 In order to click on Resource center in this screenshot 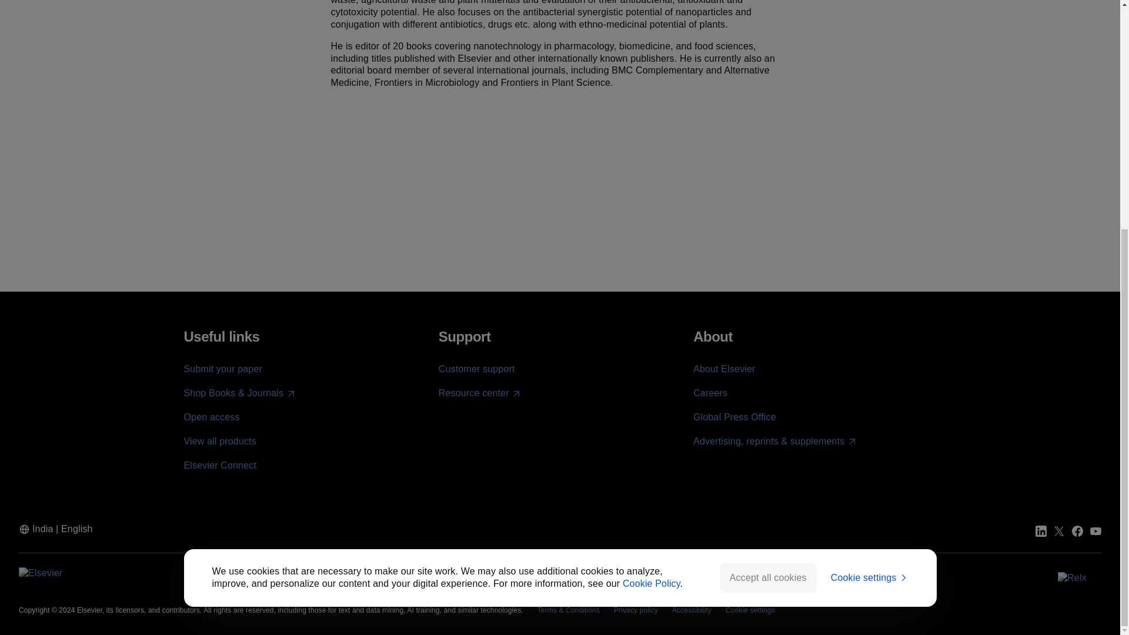, I will do `click(480, 393)`.